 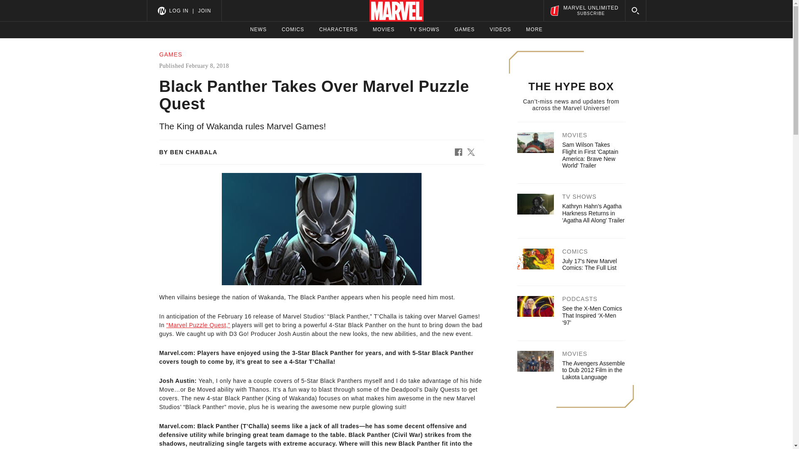 I want to click on COMICS, so click(x=534, y=30).